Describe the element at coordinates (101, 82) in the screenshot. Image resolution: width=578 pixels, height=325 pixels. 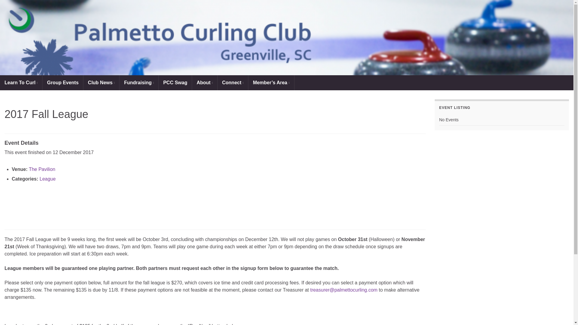
I see `Club News` at that location.